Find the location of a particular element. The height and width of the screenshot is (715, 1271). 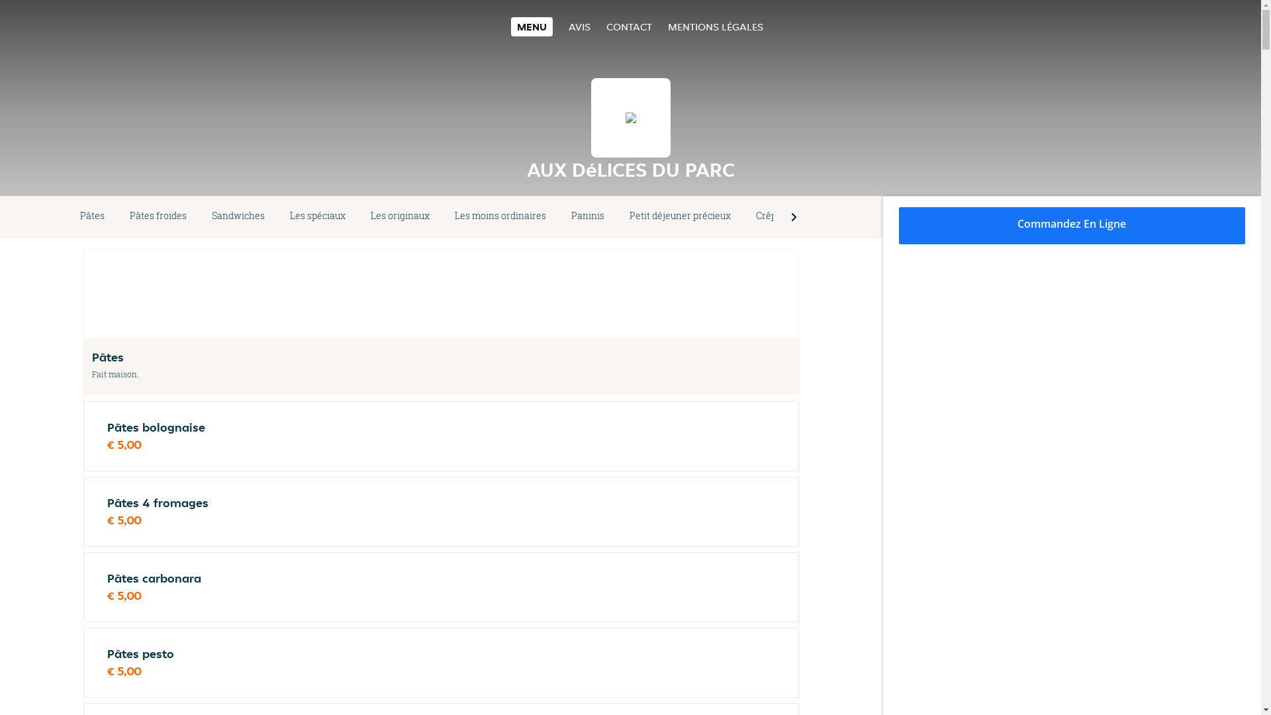

Paninis is located at coordinates (588, 217).